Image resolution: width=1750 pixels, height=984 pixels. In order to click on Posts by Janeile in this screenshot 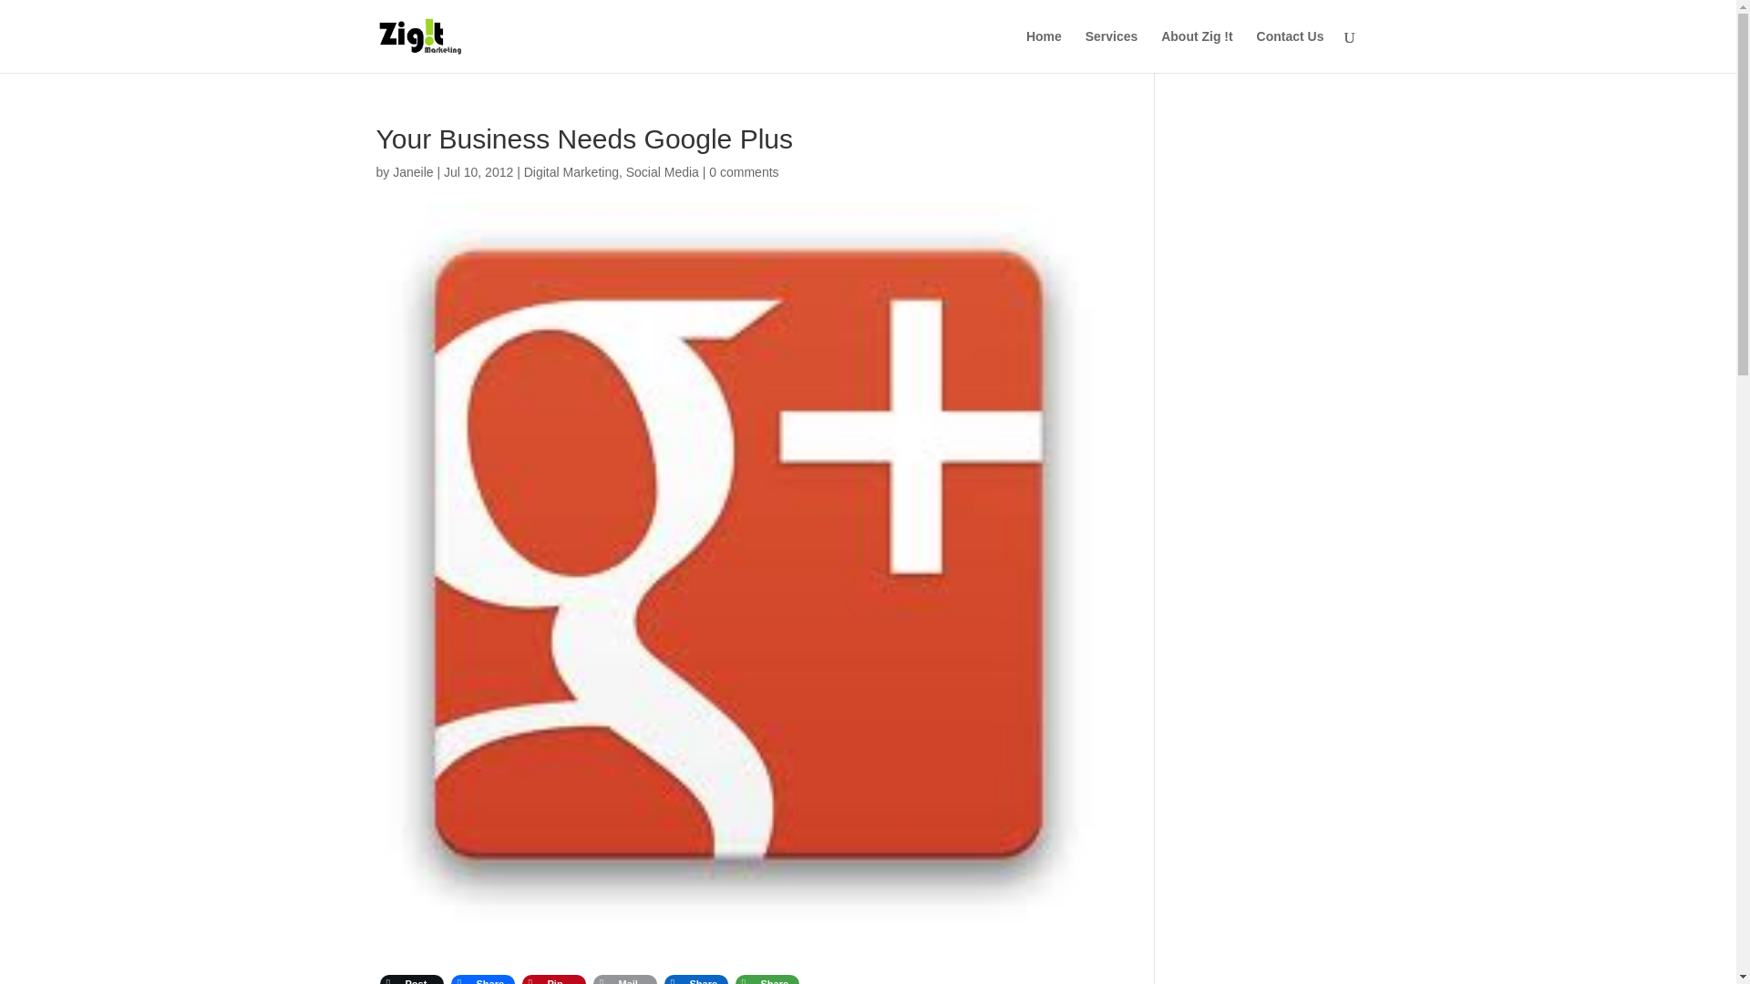, I will do `click(412, 171)`.